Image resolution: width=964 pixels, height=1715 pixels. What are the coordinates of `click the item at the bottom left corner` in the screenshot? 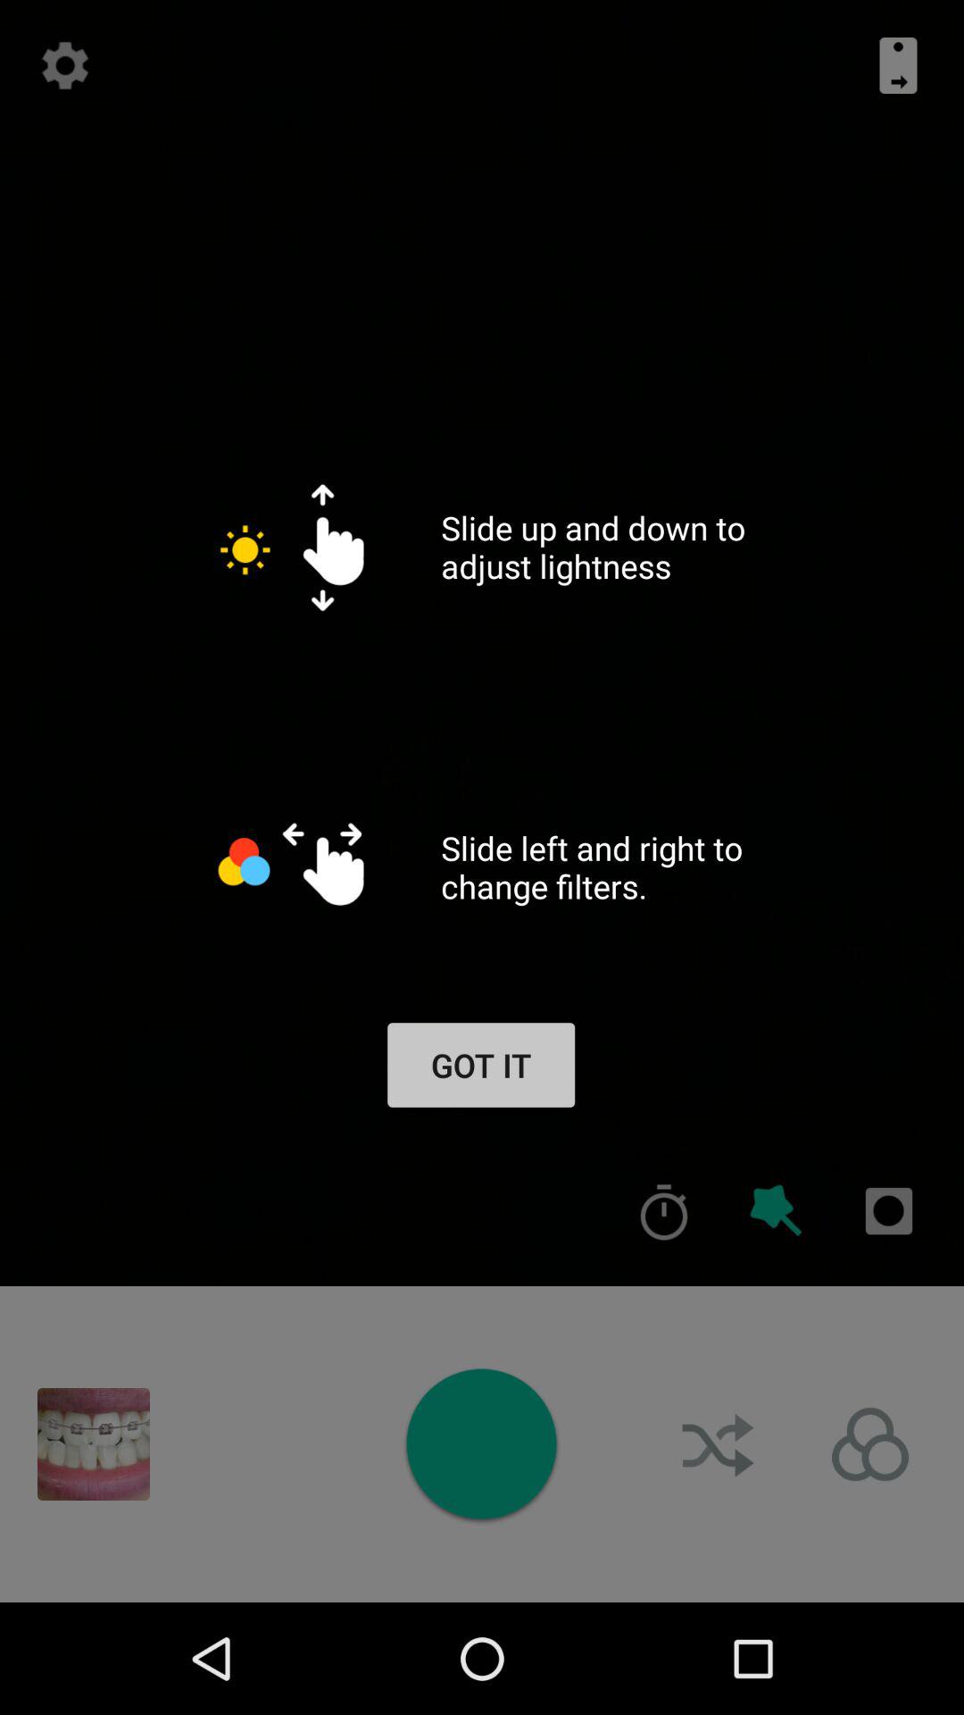 It's located at (94, 1443).